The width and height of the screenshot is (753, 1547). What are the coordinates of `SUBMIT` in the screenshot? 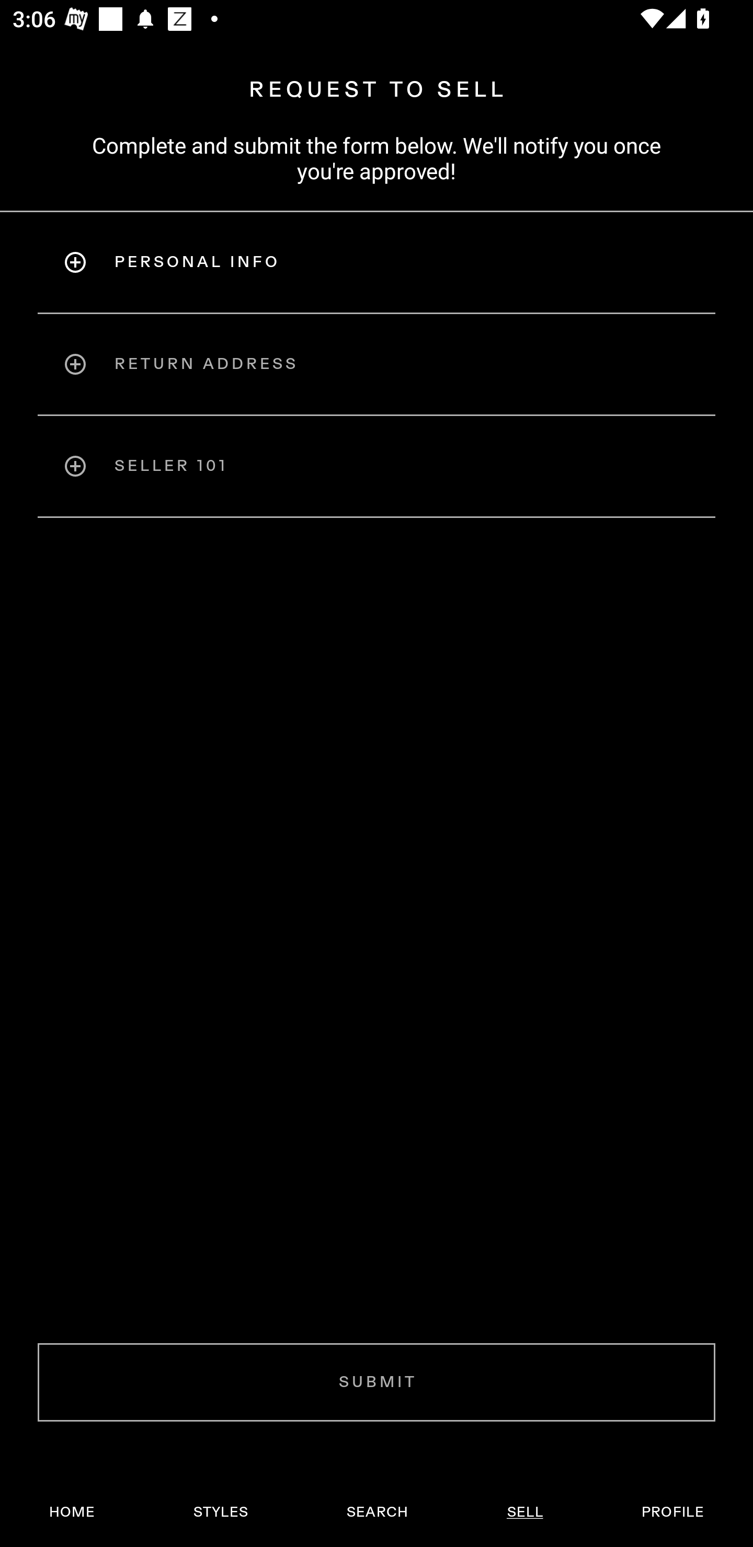 It's located at (376, 1382).